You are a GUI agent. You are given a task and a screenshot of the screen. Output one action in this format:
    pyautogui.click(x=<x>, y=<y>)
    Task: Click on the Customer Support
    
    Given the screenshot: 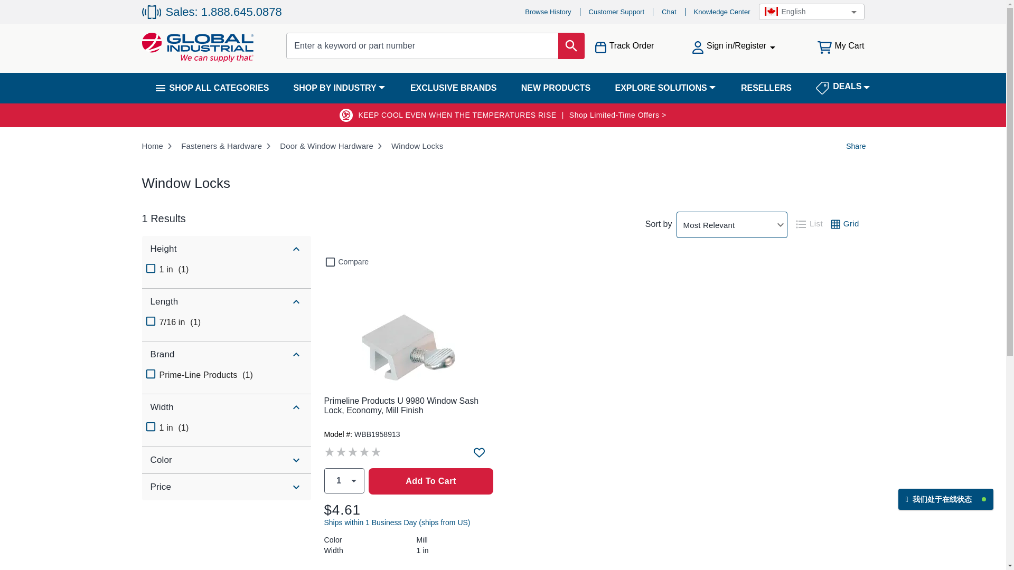 What is the action you would take?
    pyautogui.click(x=617, y=12)
    